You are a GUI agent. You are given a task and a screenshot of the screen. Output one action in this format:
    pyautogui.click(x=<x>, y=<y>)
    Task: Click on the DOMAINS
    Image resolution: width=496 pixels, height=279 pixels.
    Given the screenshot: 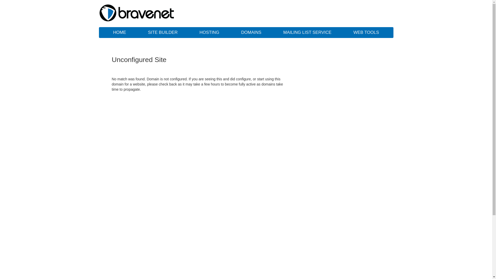 What is the action you would take?
    pyautogui.click(x=251, y=33)
    